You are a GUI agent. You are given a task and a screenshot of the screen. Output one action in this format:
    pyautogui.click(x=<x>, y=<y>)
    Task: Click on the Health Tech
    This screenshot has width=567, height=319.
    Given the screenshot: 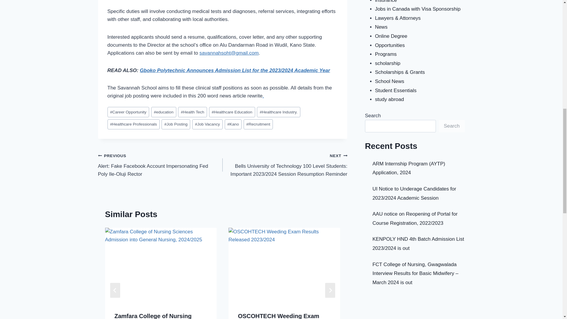 What is the action you would take?
    pyautogui.click(x=192, y=112)
    